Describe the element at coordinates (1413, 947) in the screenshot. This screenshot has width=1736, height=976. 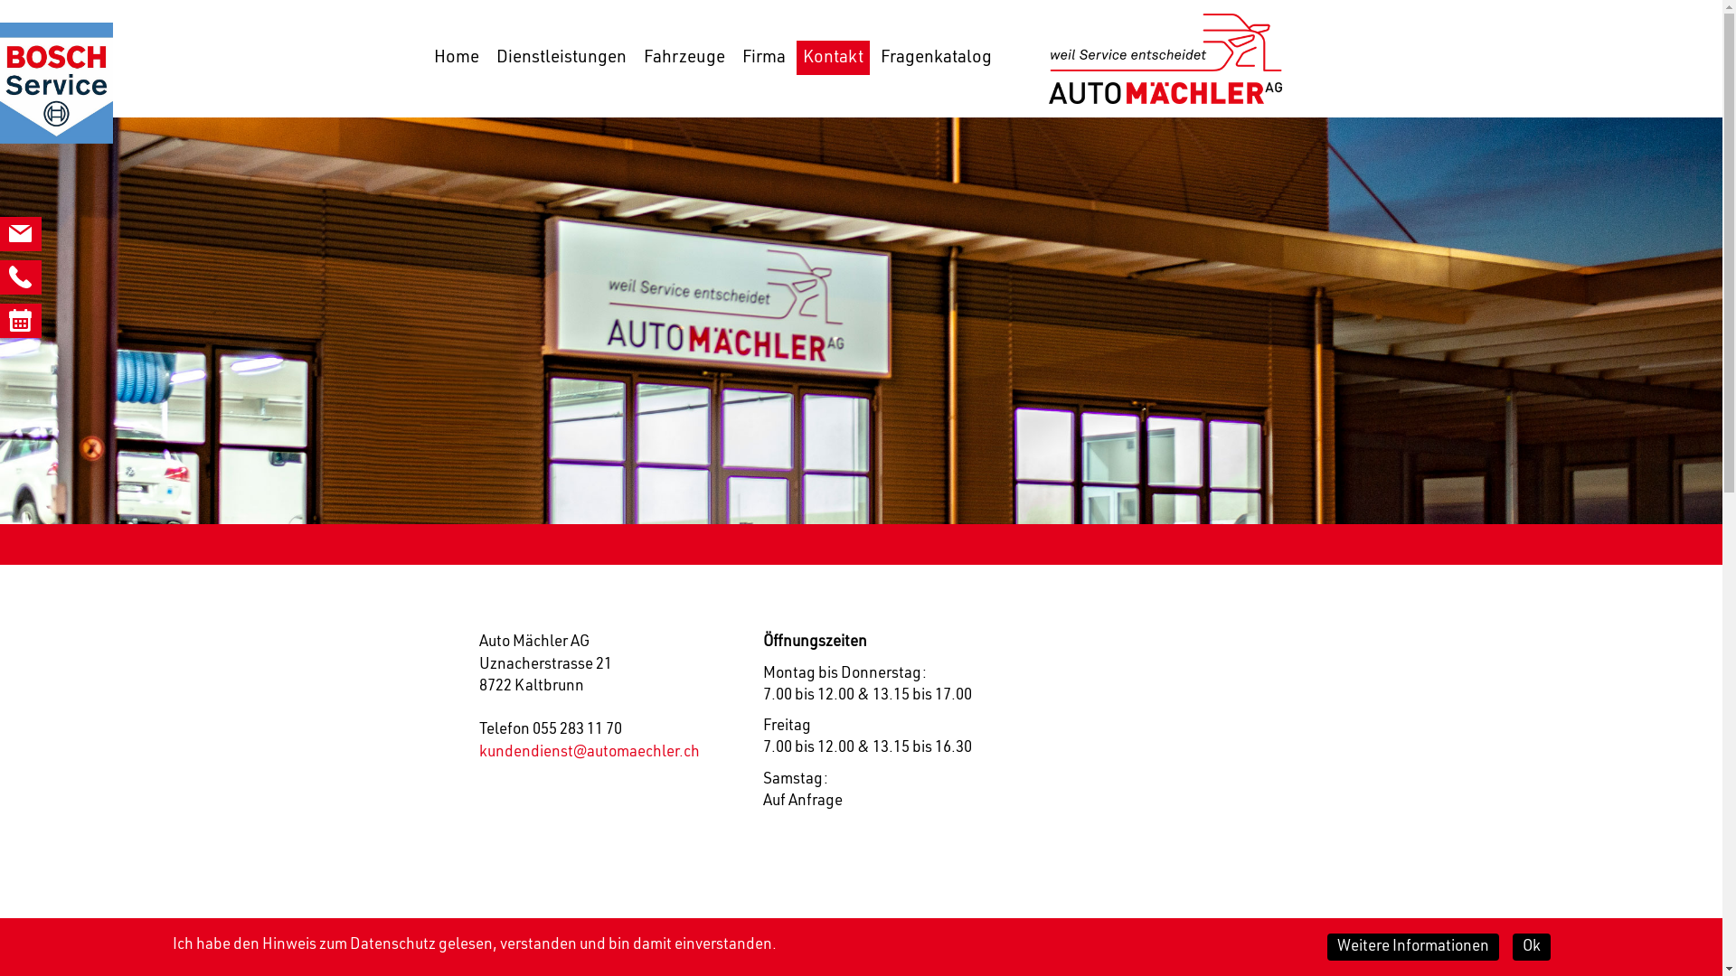
I see `Weitere Informationen` at that location.